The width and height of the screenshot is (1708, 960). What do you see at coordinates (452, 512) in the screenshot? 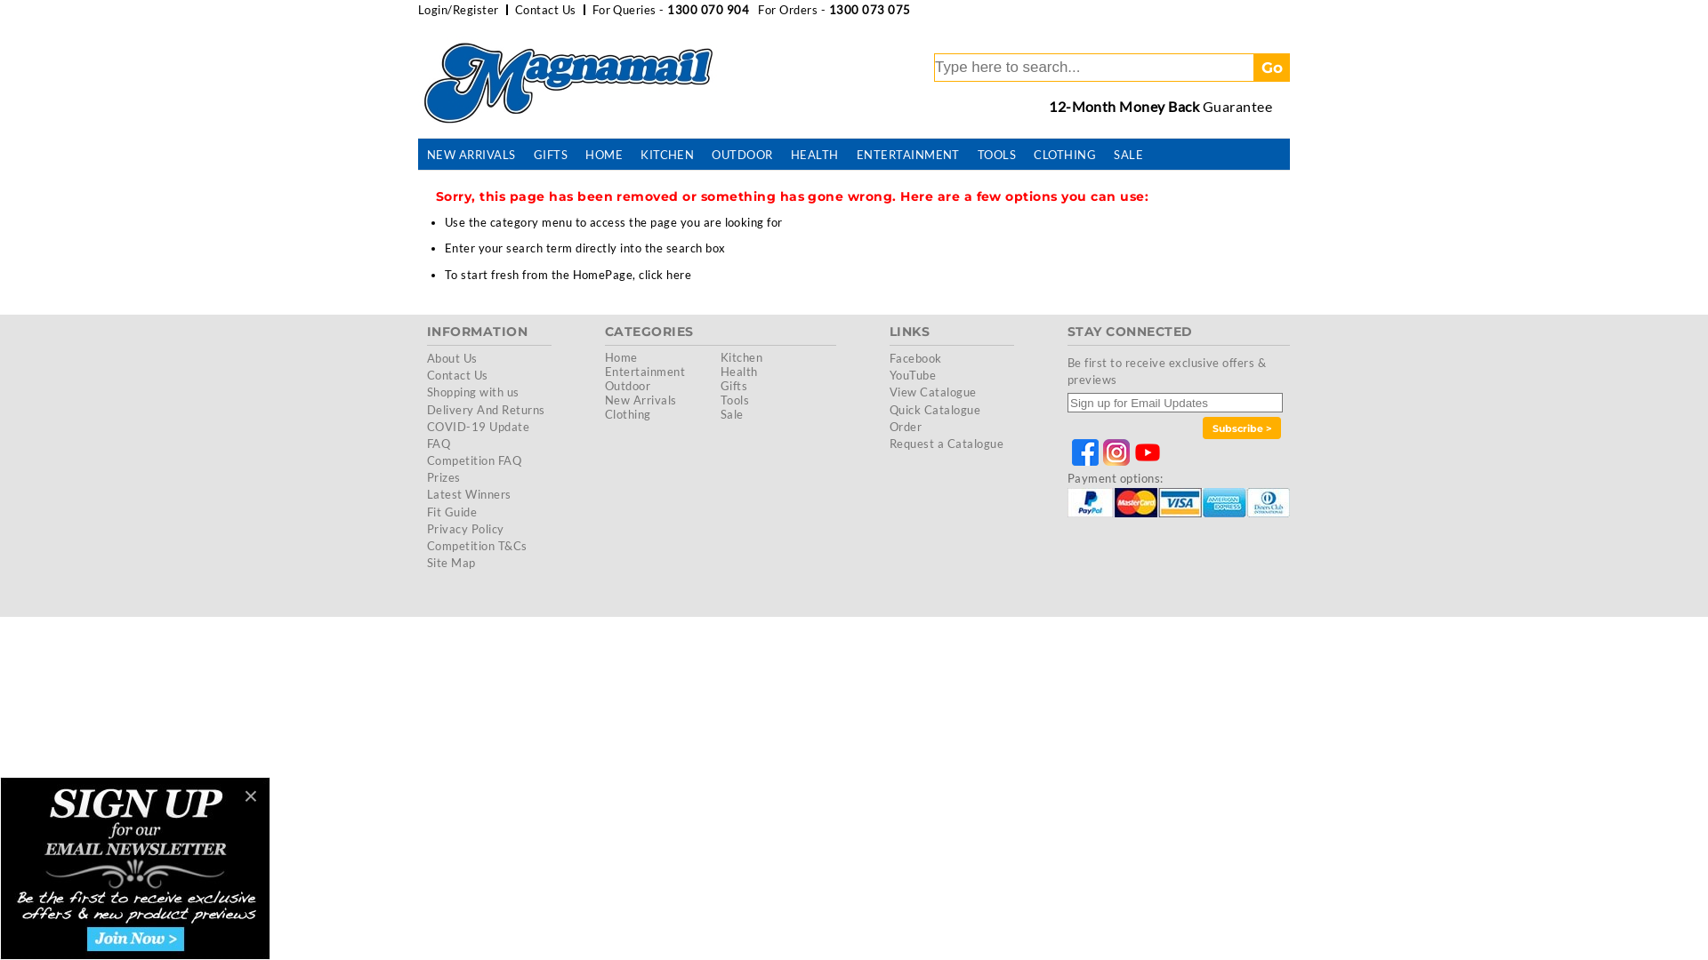
I see `Fit Guide` at bounding box center [452, 512].